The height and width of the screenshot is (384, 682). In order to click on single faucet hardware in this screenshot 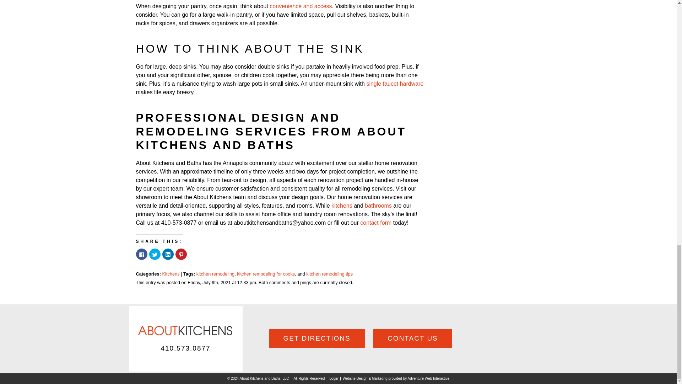, I will do `click(395, 84)`.